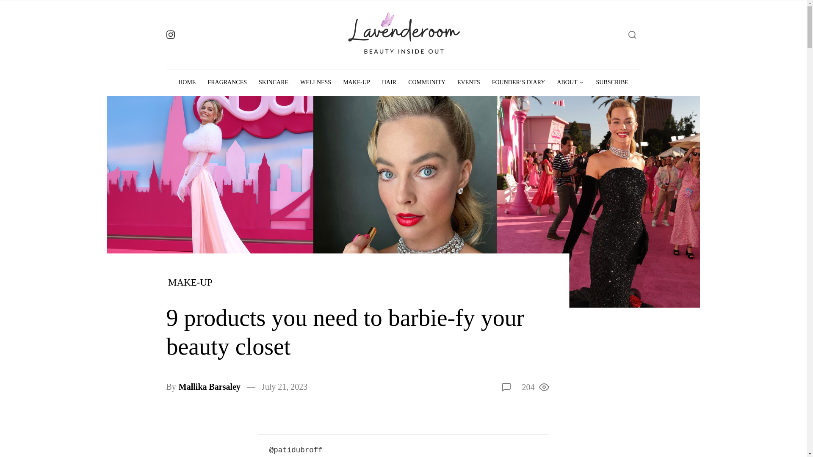 This screenshot has height=457, width=813. Describe the element at coordinates (191, 283) in the screenshot. I see `MAKE-UP` at that location.